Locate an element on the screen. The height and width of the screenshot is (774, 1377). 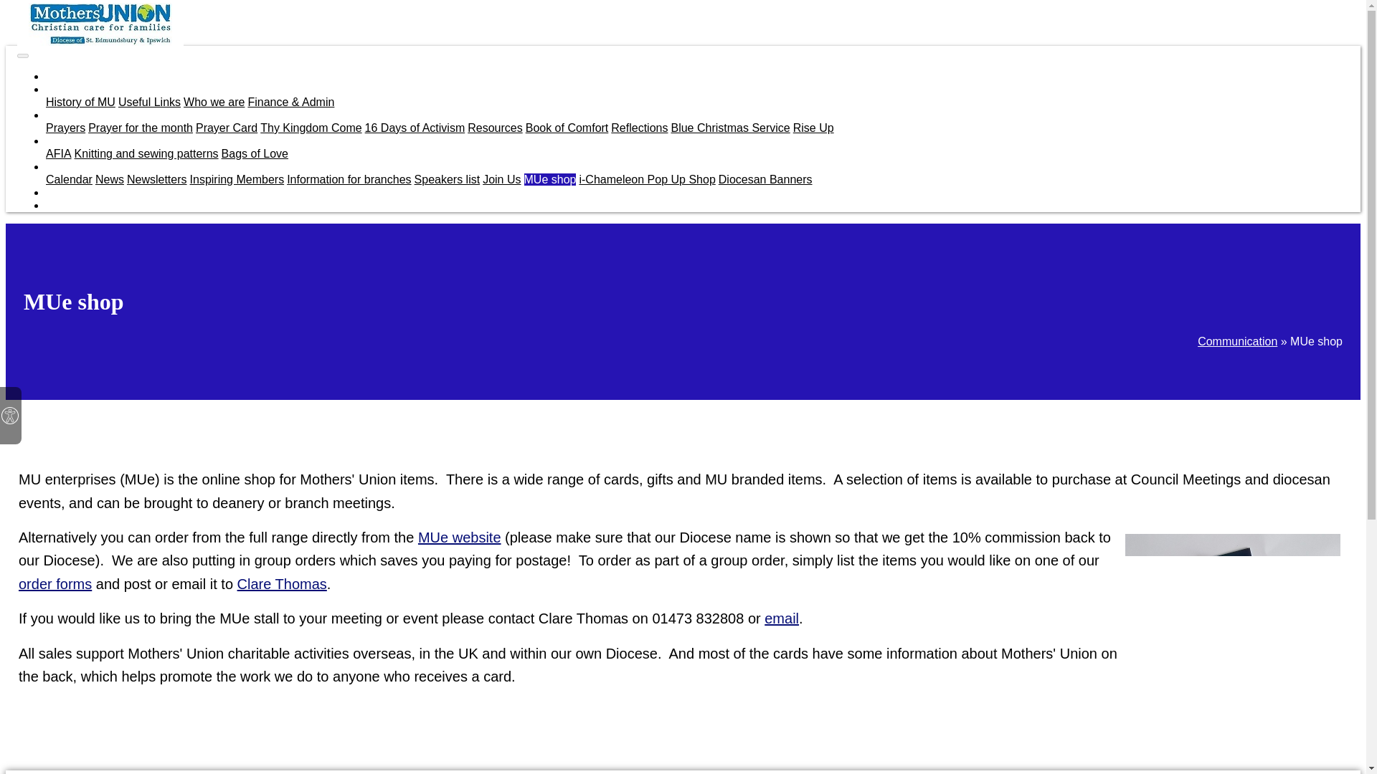
Prayer for the month is located at coordinates (140, 128).